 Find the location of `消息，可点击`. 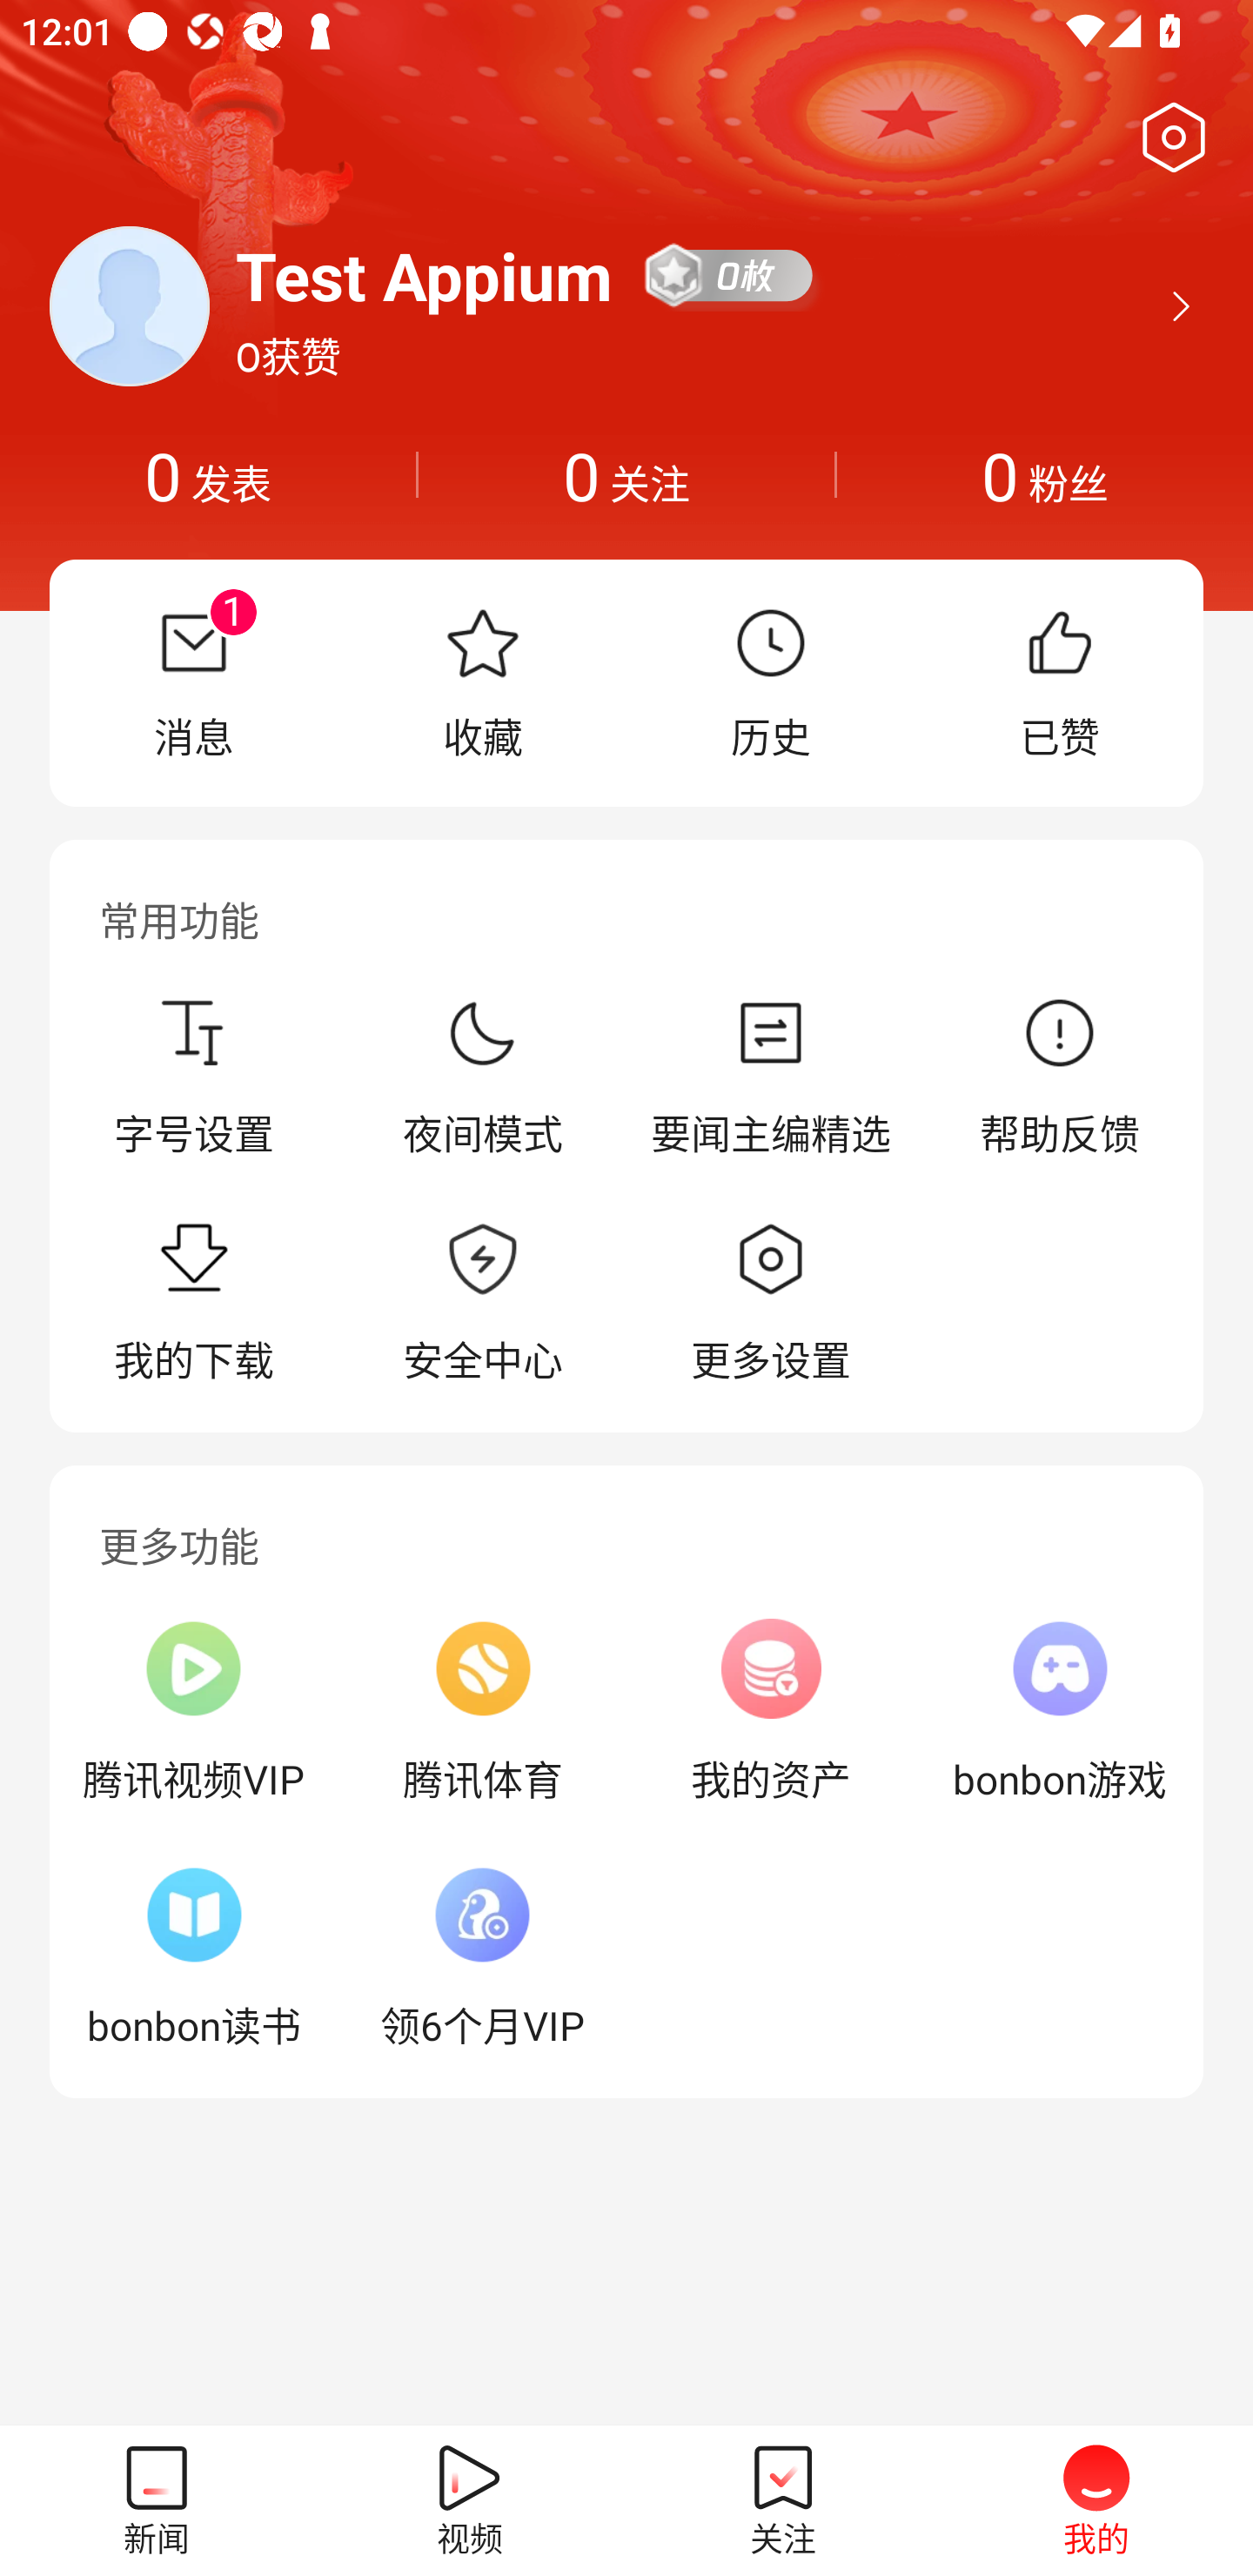

消息，可点击 is located at coordinates (193, 682).